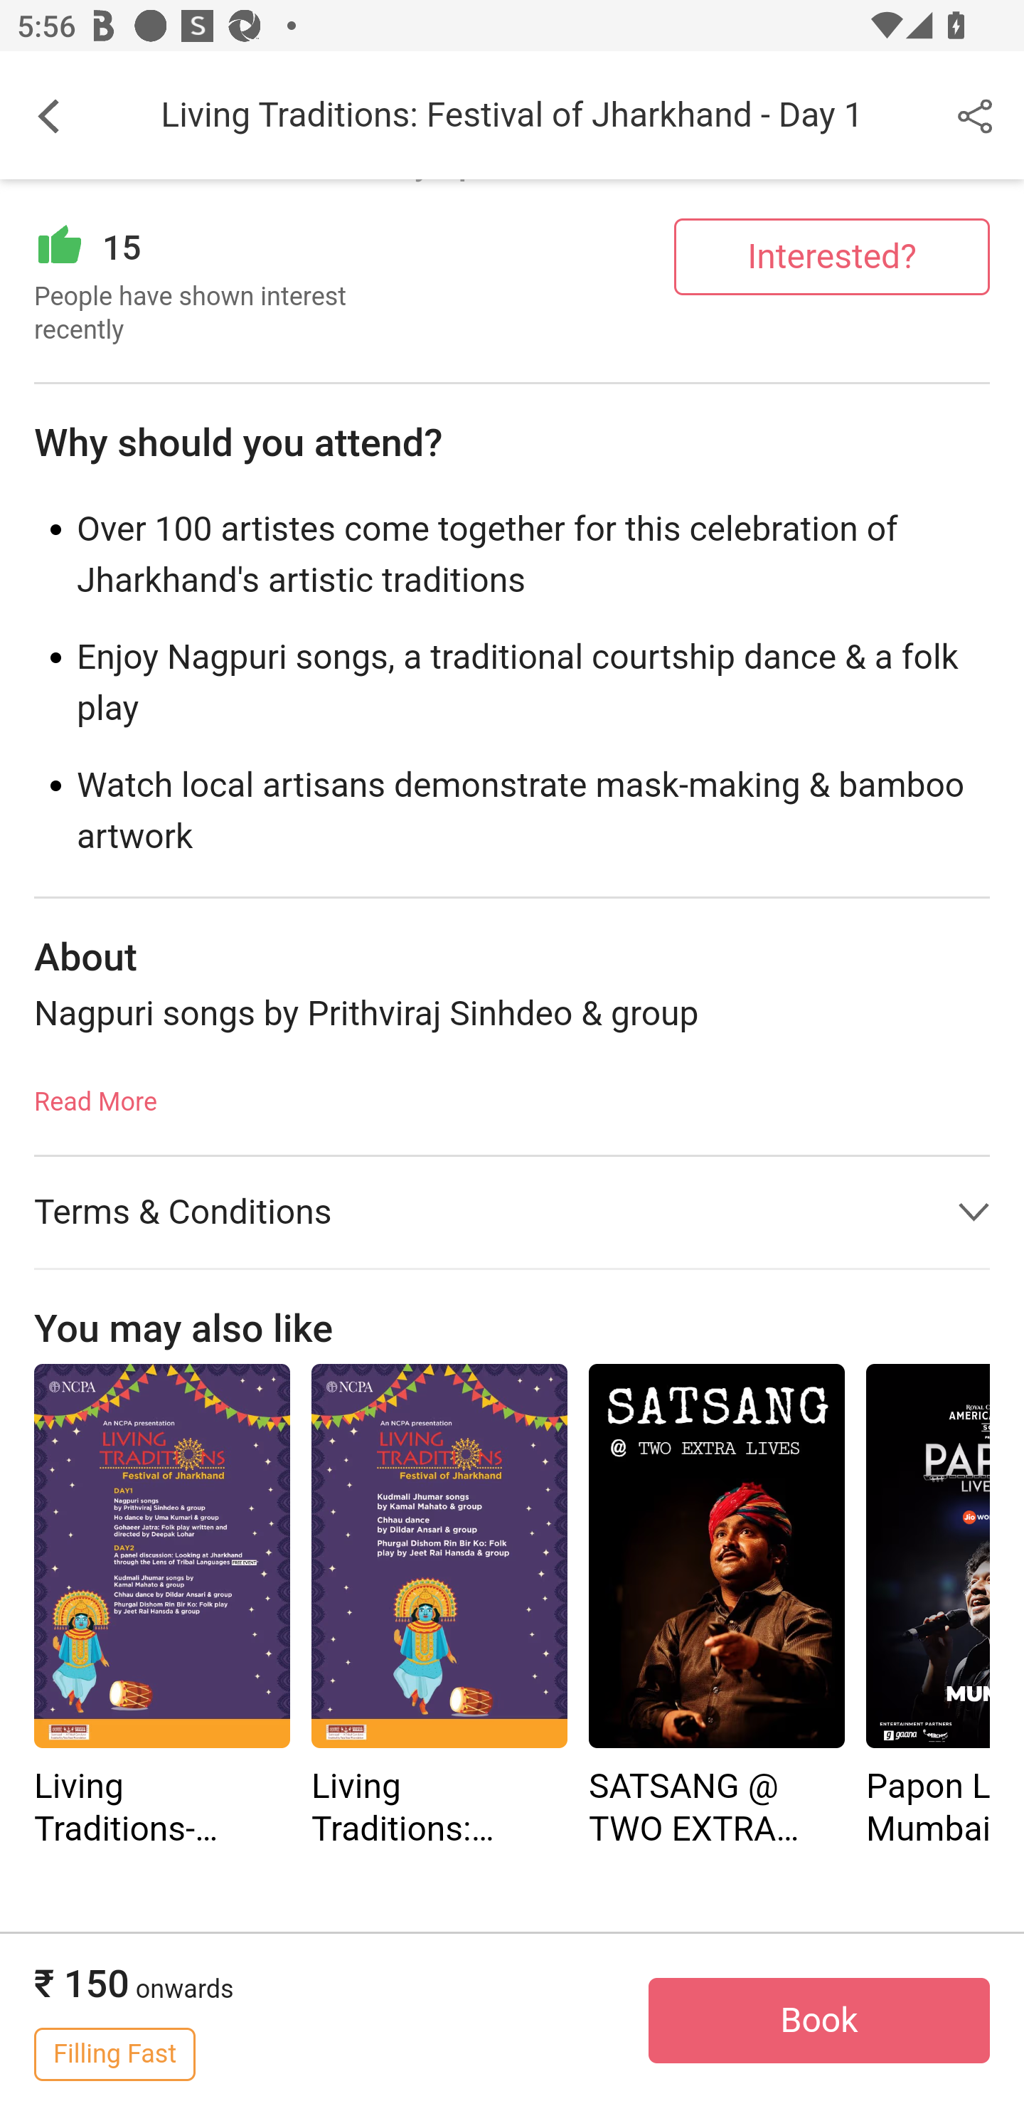  I want to click on Living Traditions: Festival of Jharkhand - Day 2, so click(439, 1609).